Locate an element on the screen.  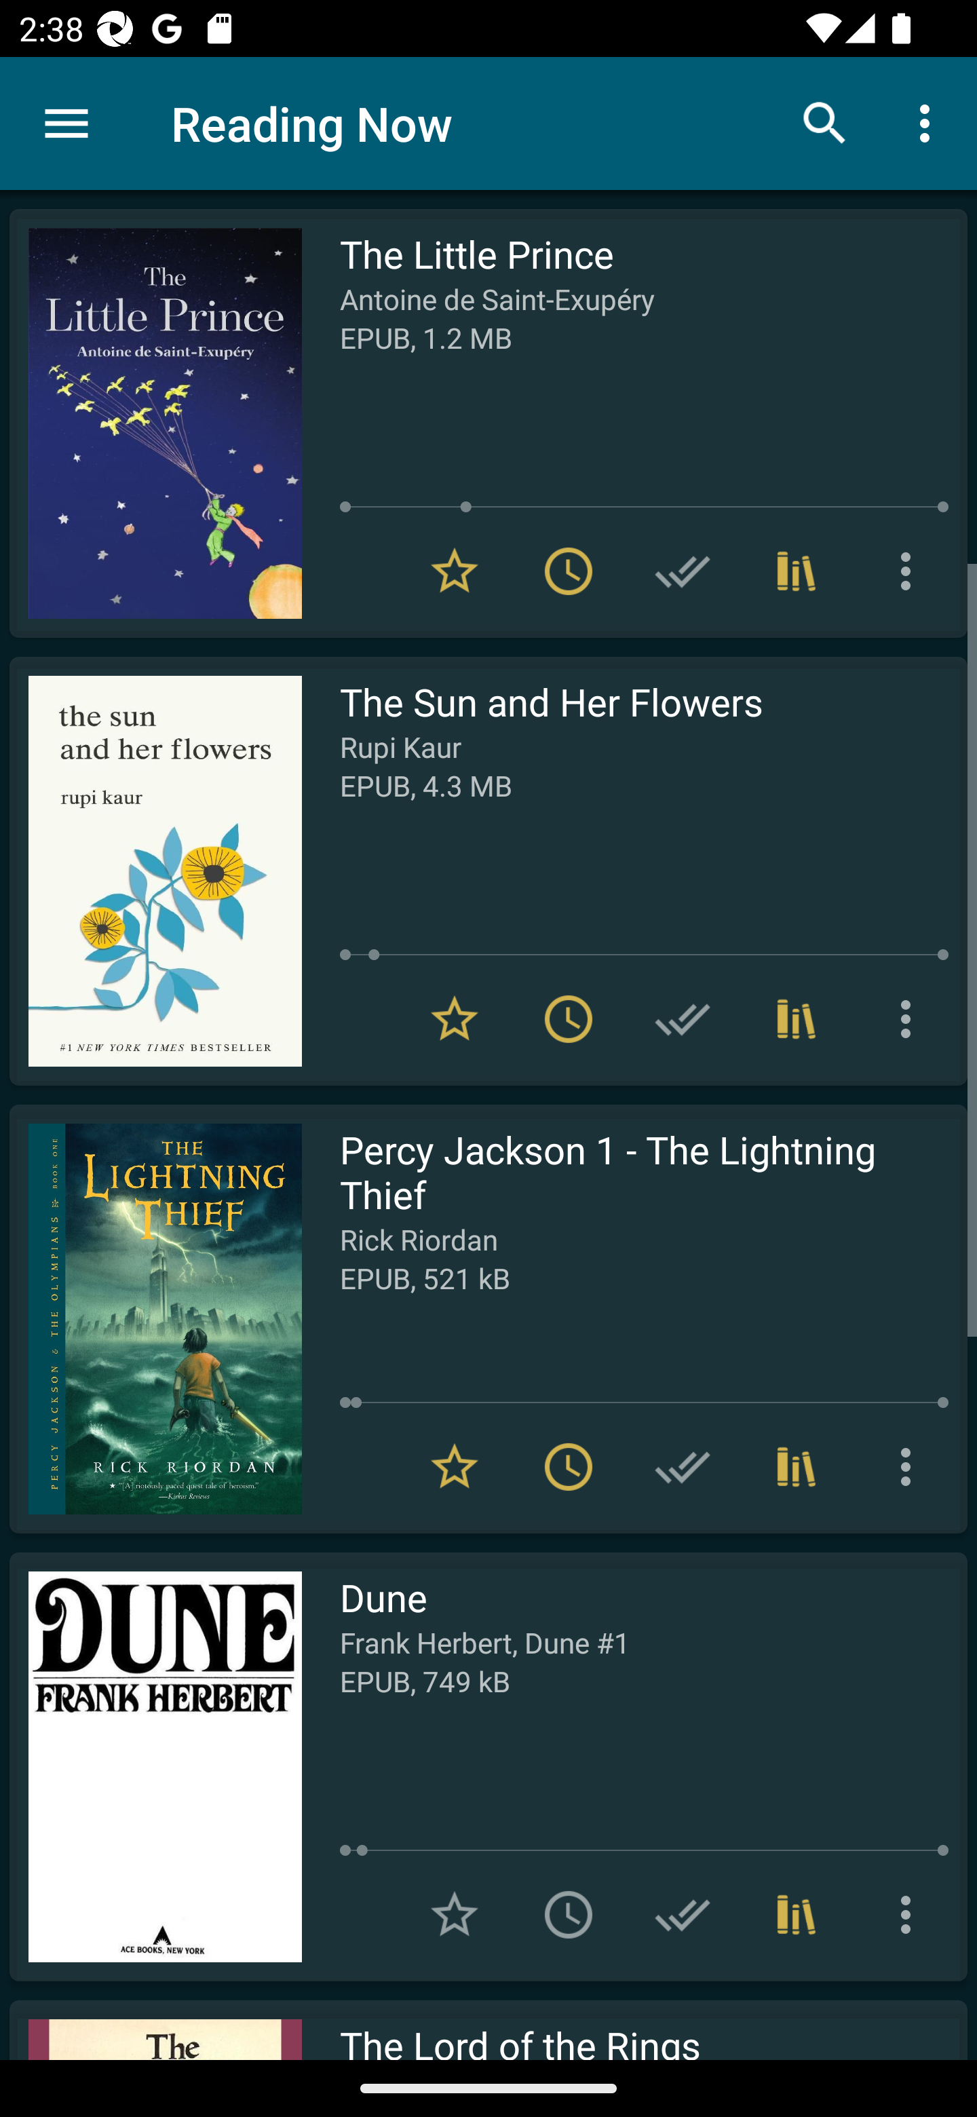
Remove from To read is located at coordinates (569, 1467).